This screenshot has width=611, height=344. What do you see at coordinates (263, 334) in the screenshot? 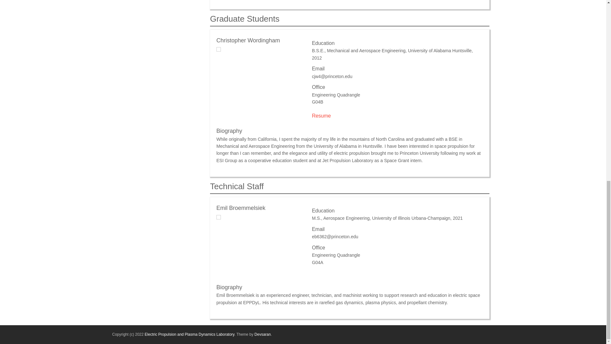
I see `Devsaran` at bounding box center [263, 334].